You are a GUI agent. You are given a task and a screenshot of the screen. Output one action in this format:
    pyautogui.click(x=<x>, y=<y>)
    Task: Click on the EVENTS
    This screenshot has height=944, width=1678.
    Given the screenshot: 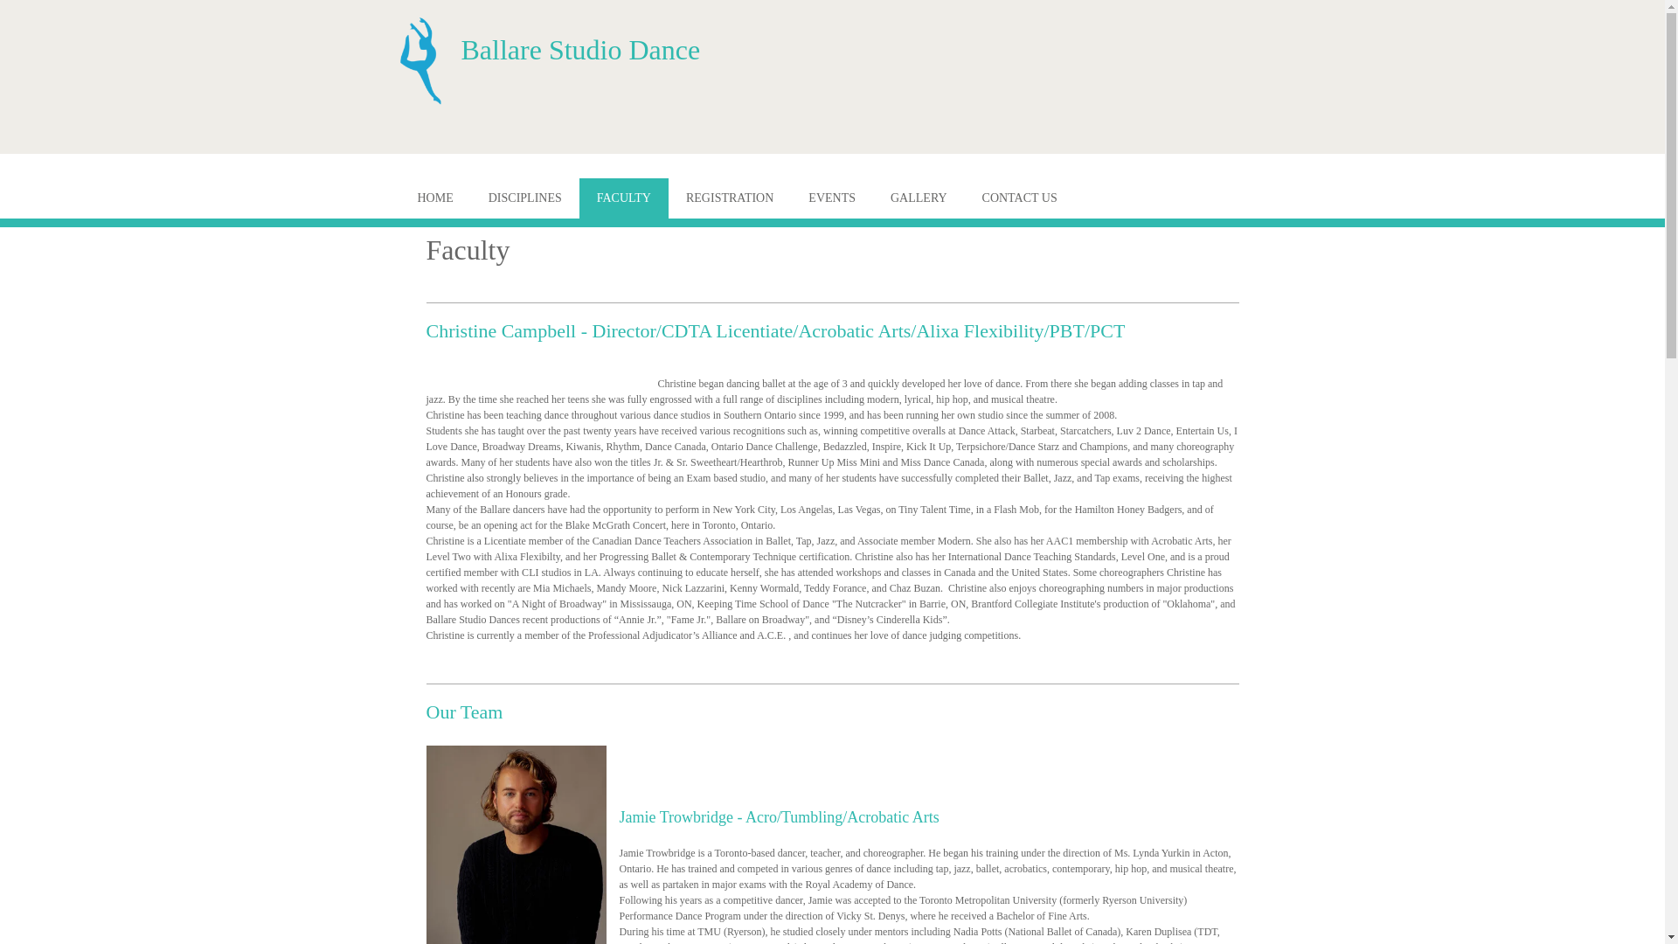 What is the action you would take?
    pyautogui.click(x=832, y=198)
    